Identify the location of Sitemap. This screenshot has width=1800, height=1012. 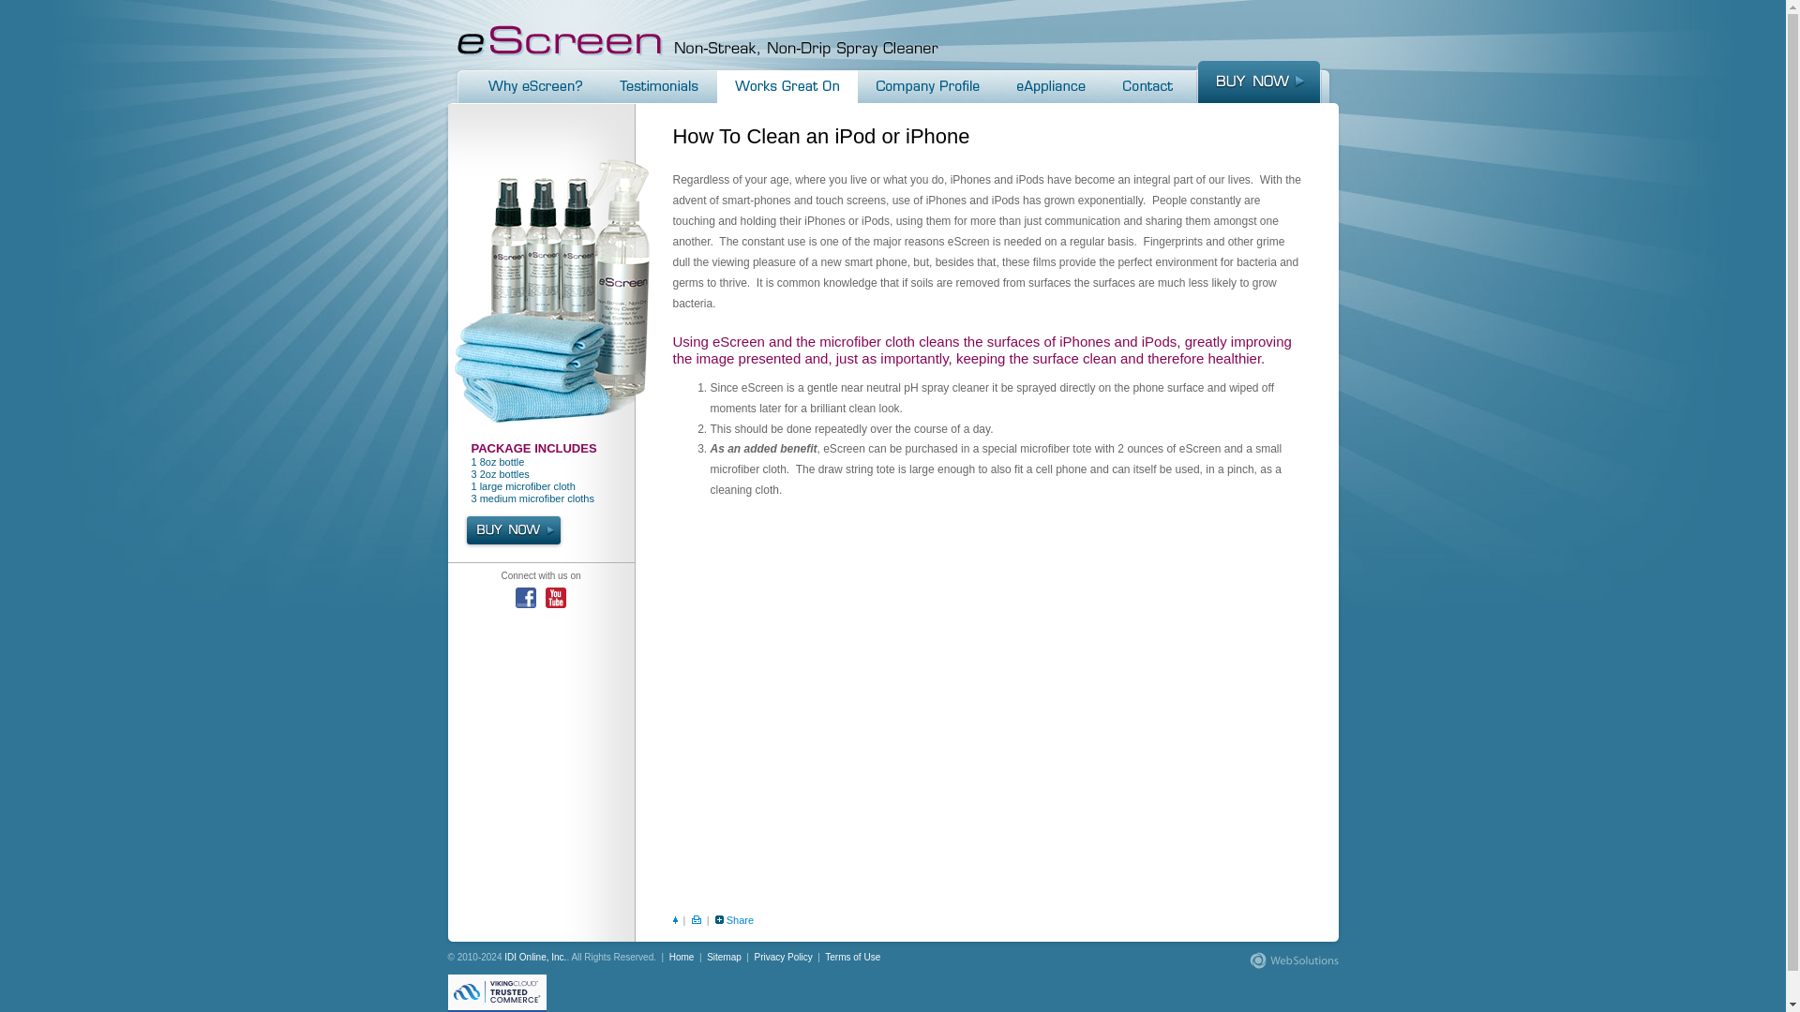
(724, 958).